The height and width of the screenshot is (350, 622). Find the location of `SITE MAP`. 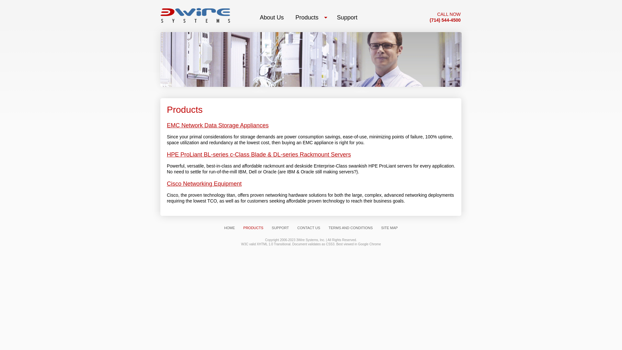

SITE MAP is located at coordinates (389, 228).